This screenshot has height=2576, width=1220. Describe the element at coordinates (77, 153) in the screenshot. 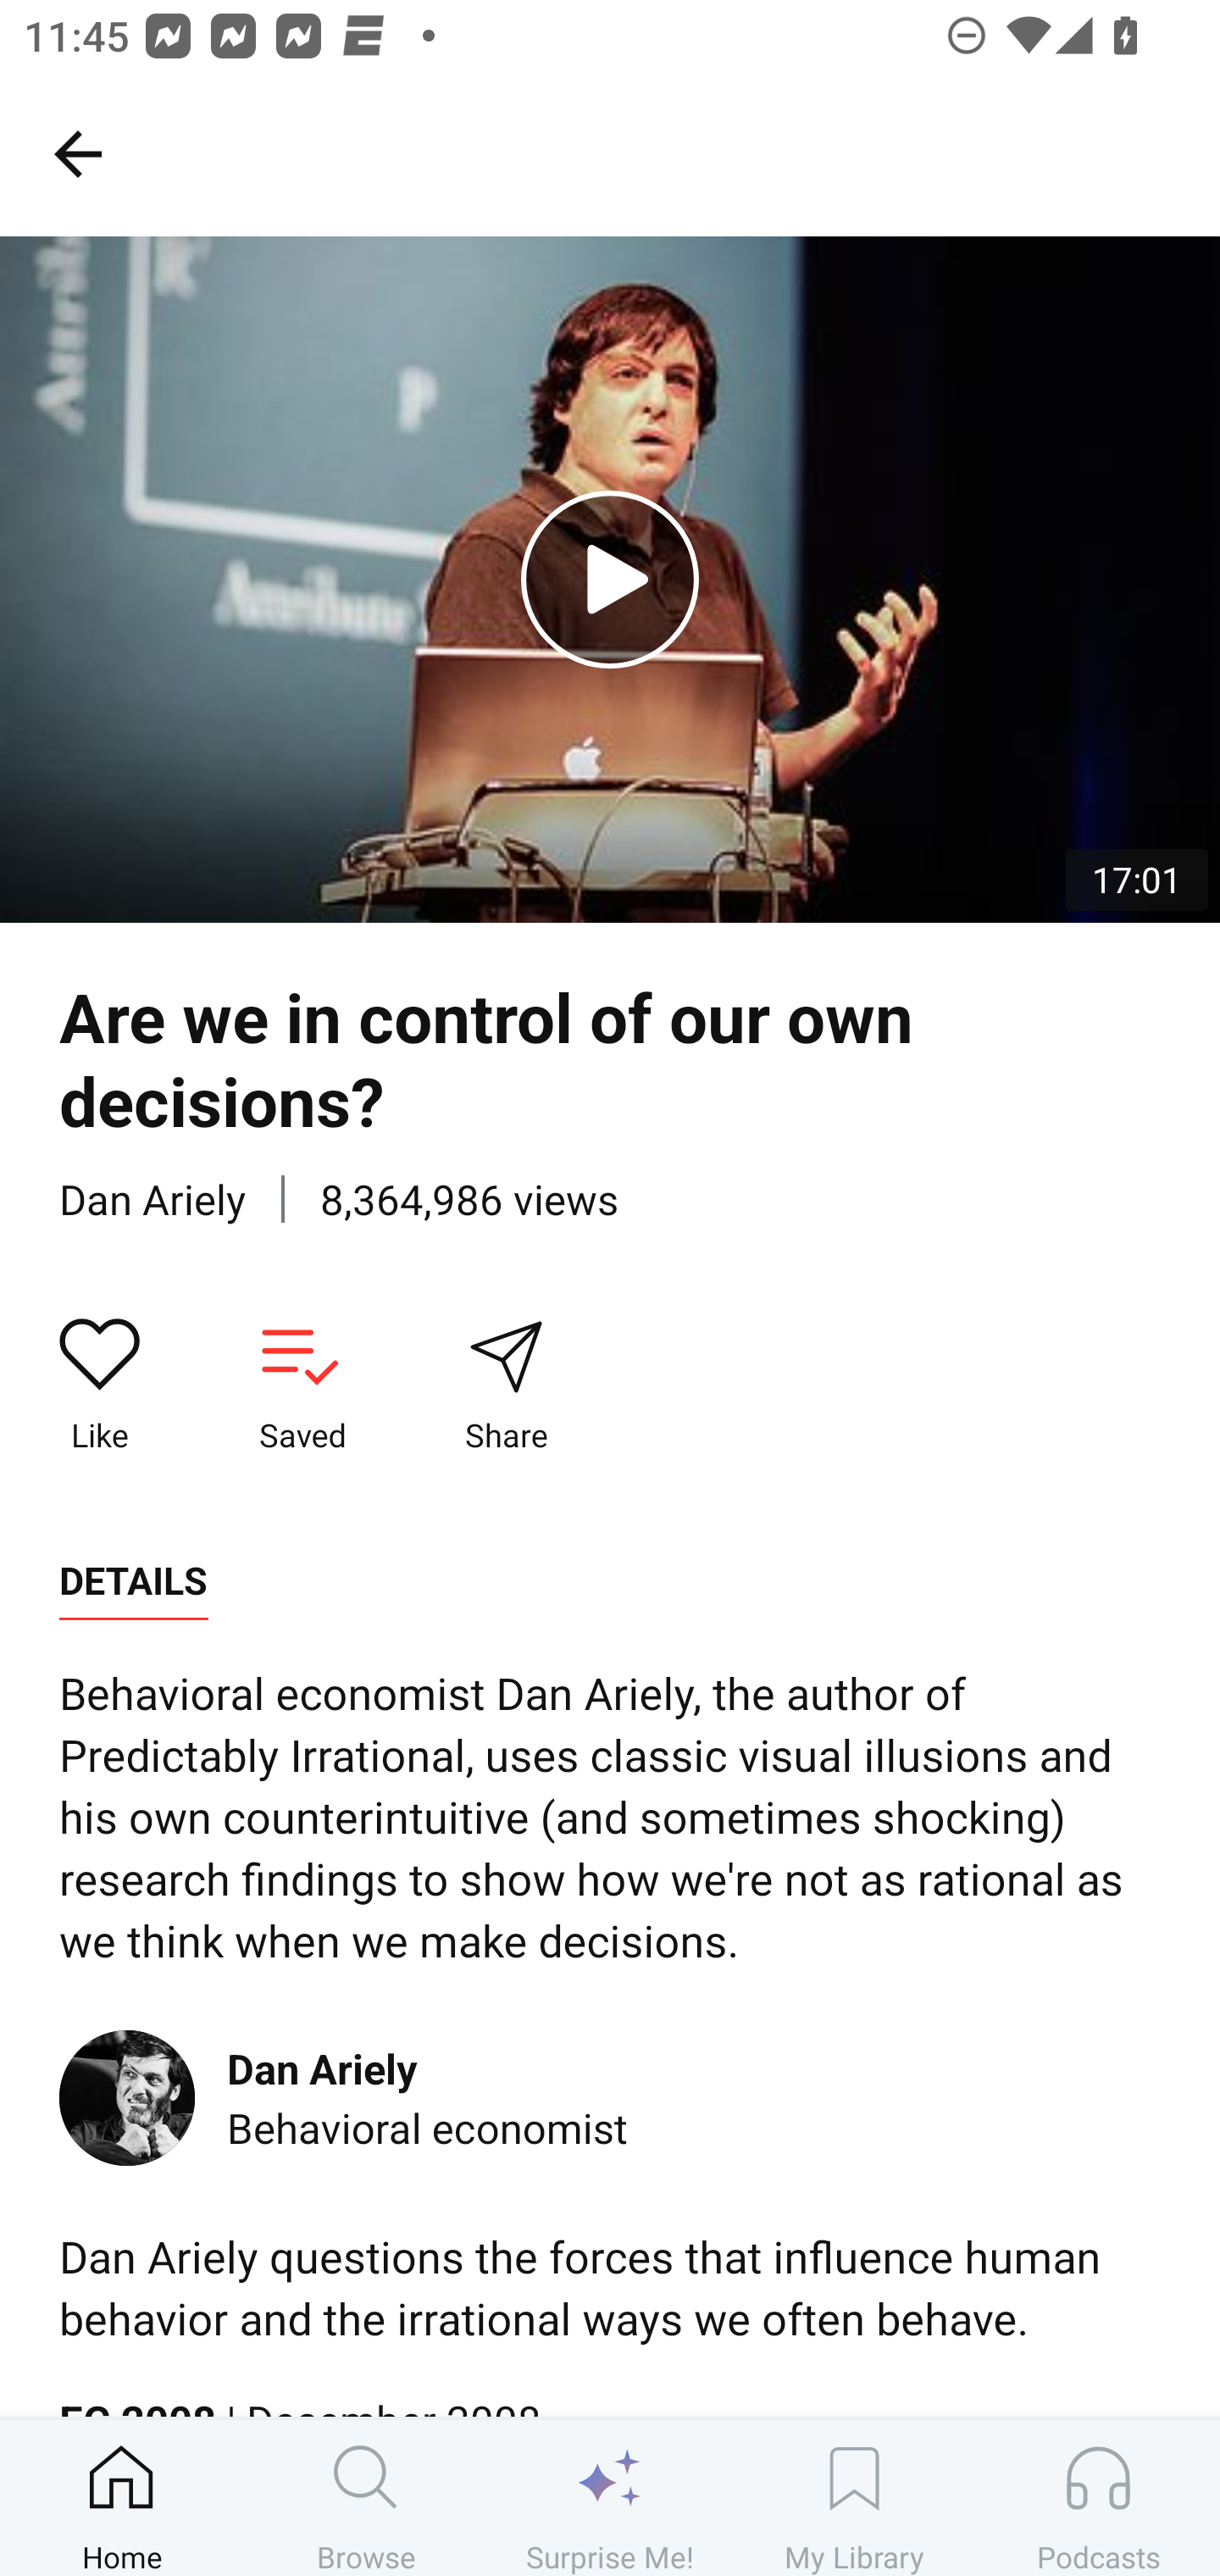

I see `History, back` at that location.